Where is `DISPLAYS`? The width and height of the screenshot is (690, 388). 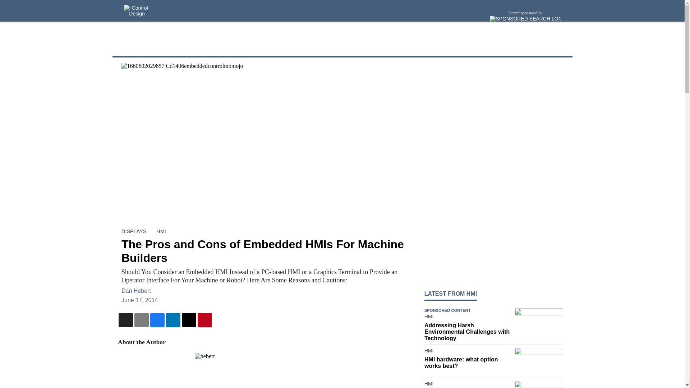 DISPLAYS is located at coordinates (134, 231).